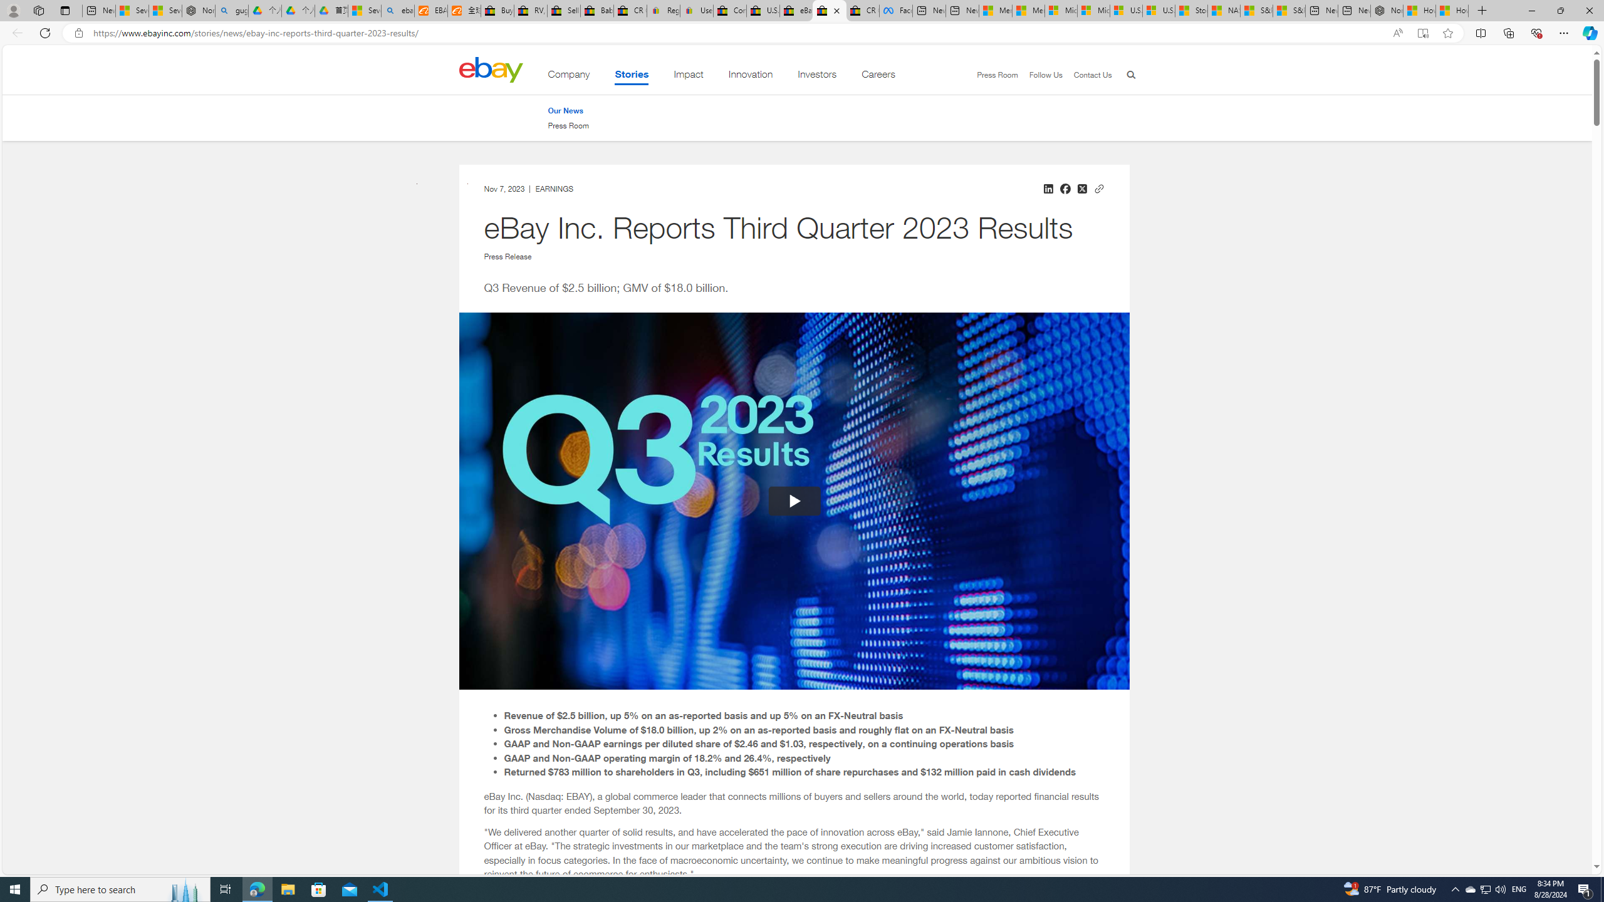 Image resolution: width=1604 pixels, height=902 pixels. I want to click on Share on Facebook, so click(1066, 188).